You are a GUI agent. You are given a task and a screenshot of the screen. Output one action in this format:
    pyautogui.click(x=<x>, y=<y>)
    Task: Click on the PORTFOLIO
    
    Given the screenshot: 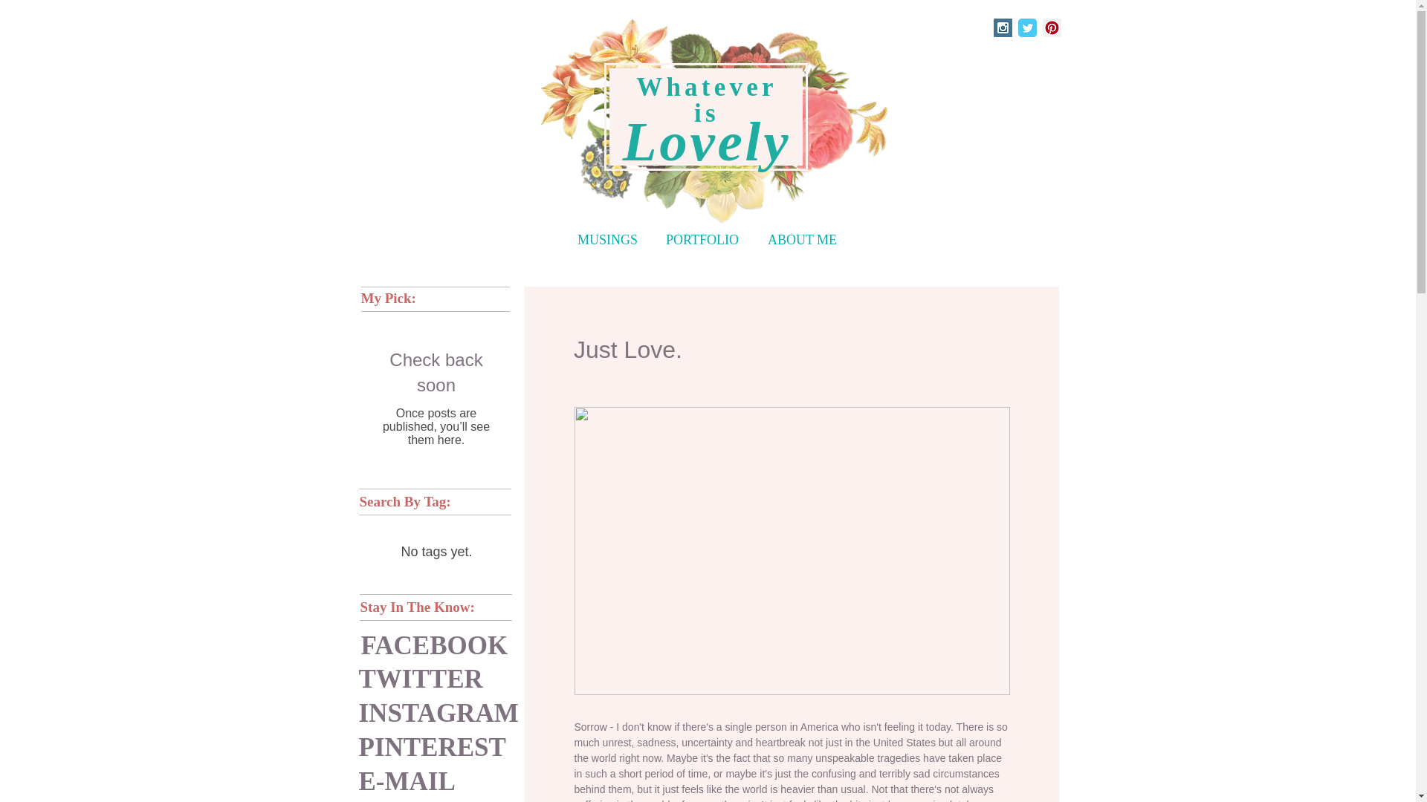 What is the action you would take?
    pyautogui.click(x=702, y=240)
    